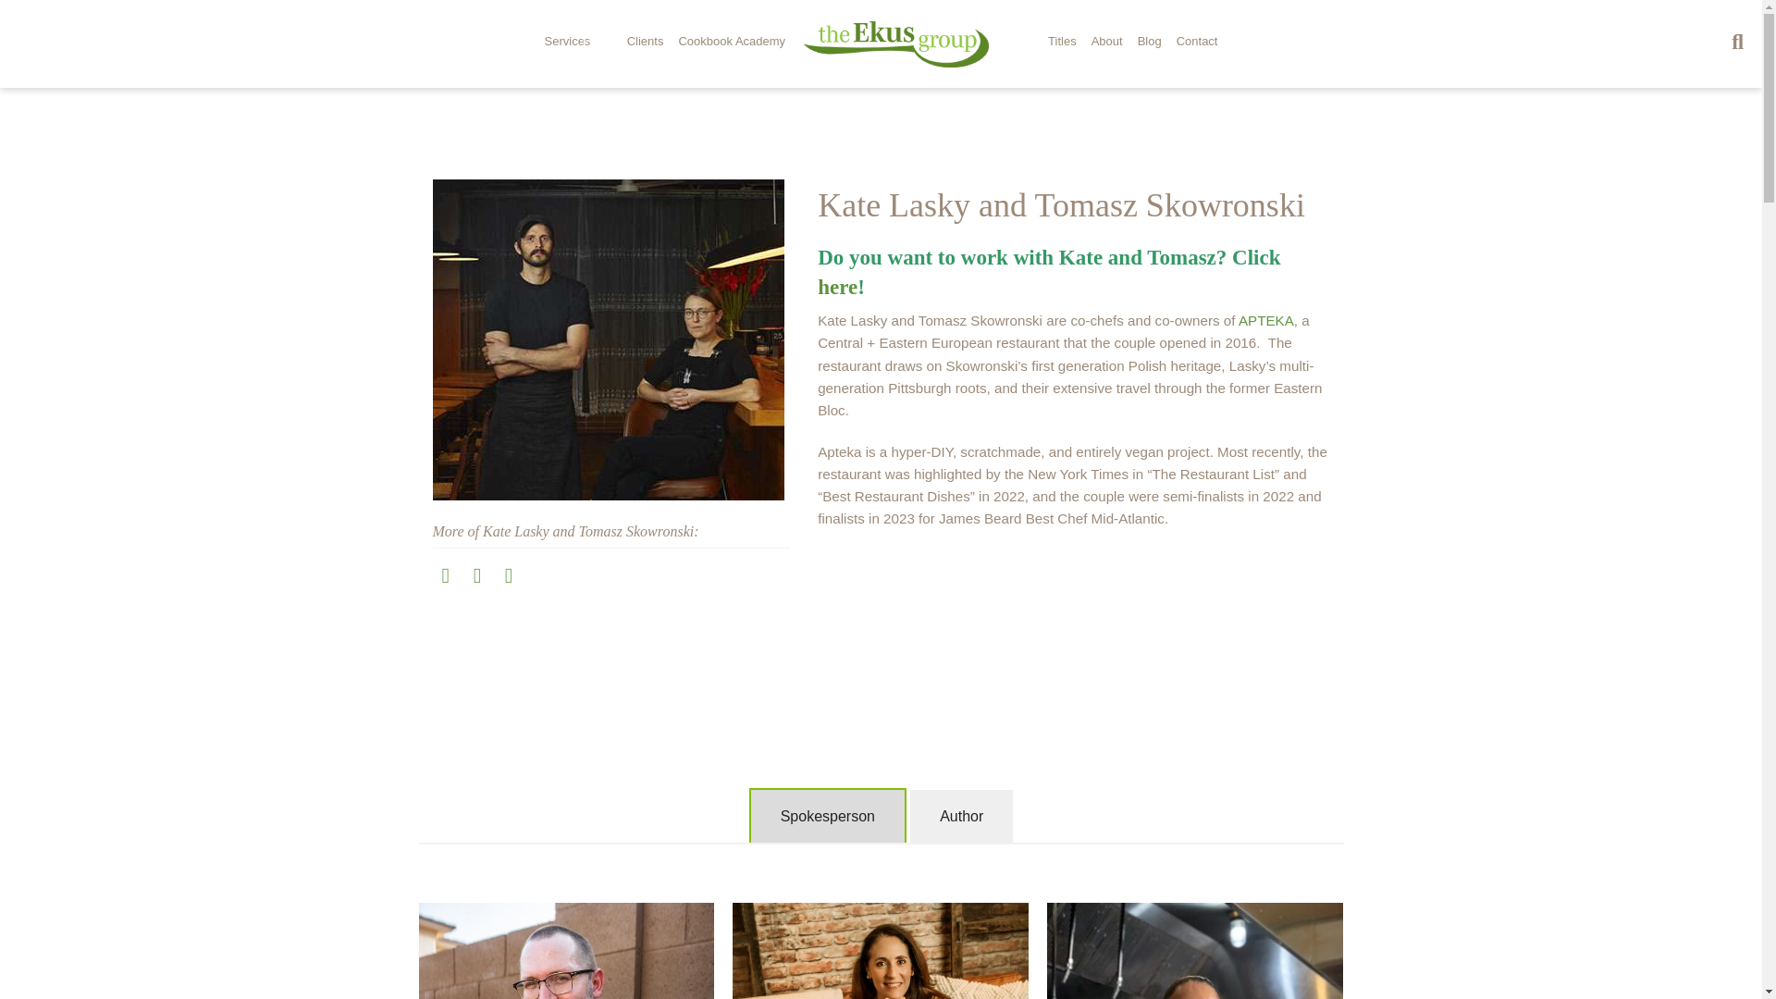 The width and height of the screenshot is (1776, 999). I want to click on Contact, so click(1197, 43).